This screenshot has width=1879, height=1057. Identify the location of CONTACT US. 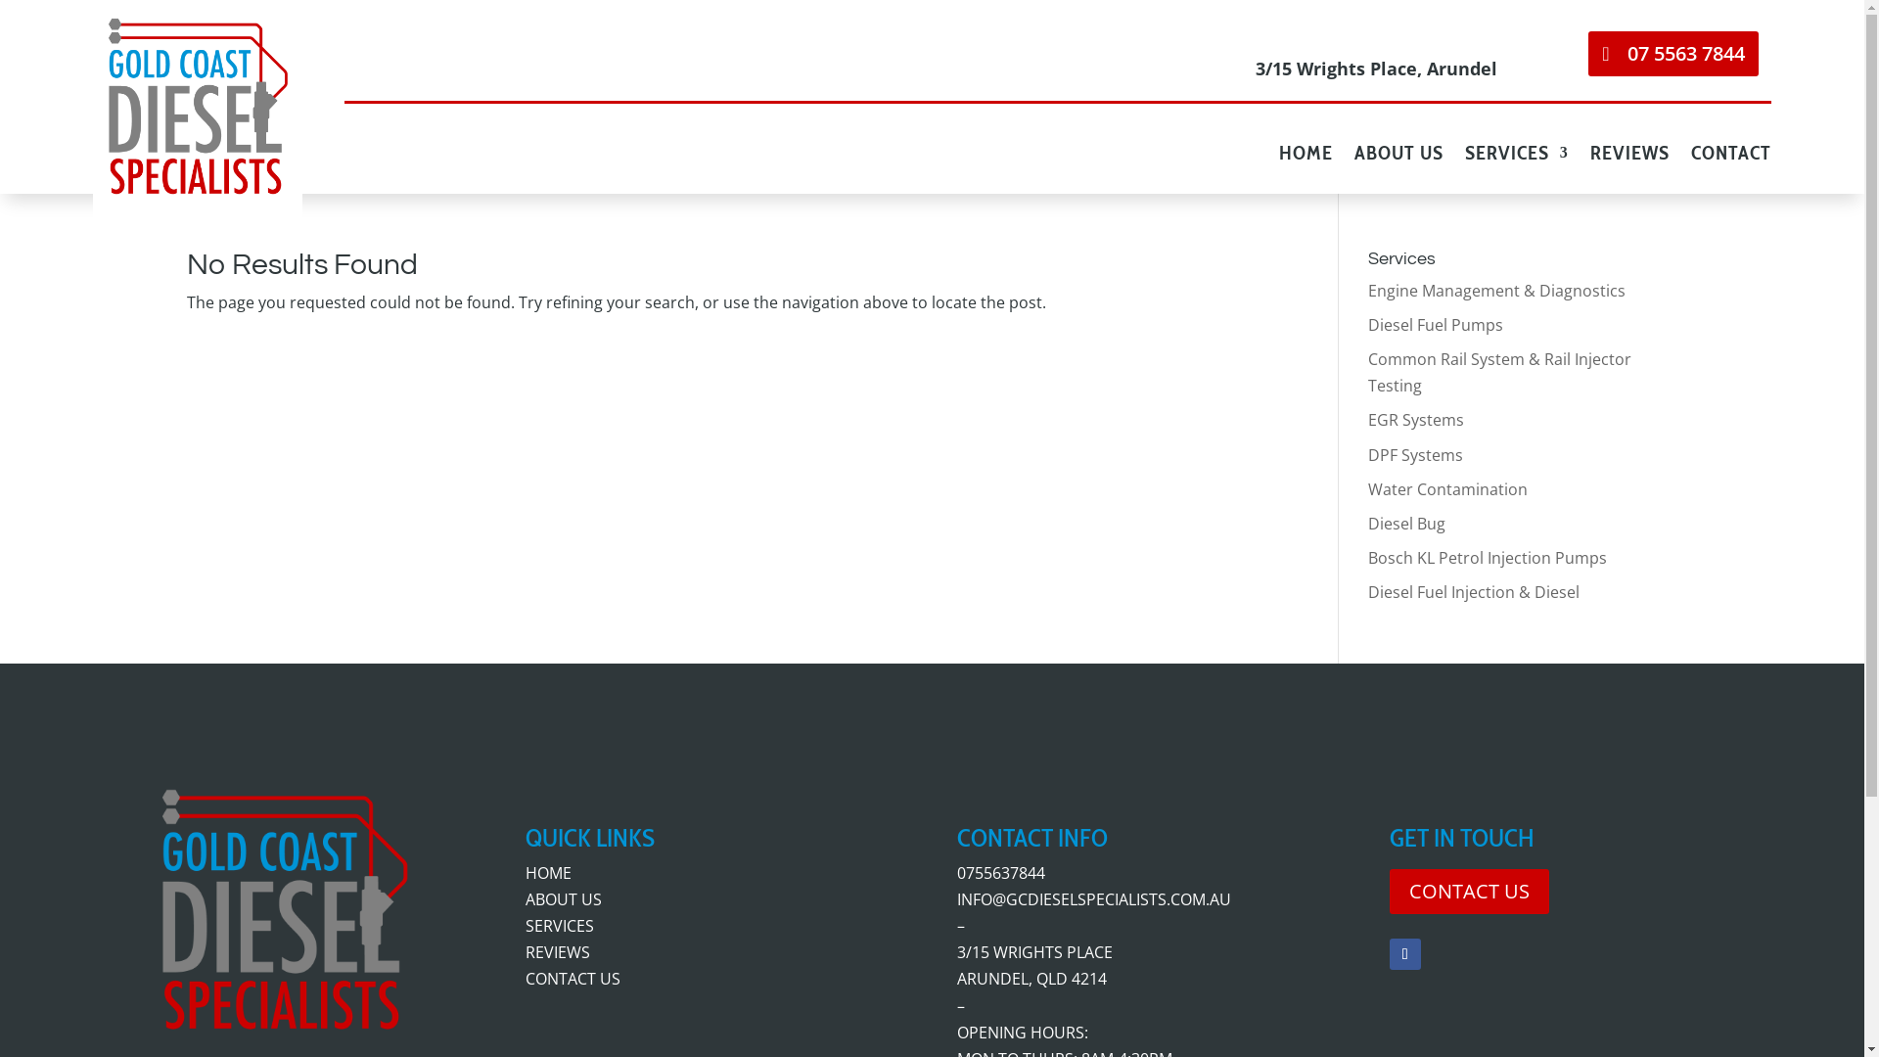
(1470, 892).